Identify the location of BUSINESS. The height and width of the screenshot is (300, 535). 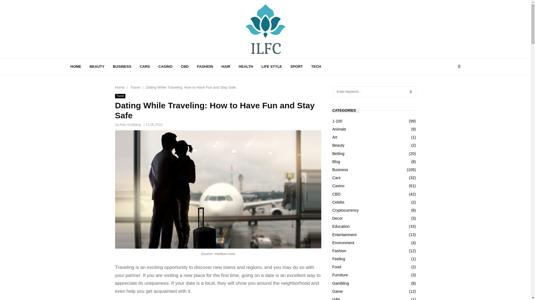
(122, 67).